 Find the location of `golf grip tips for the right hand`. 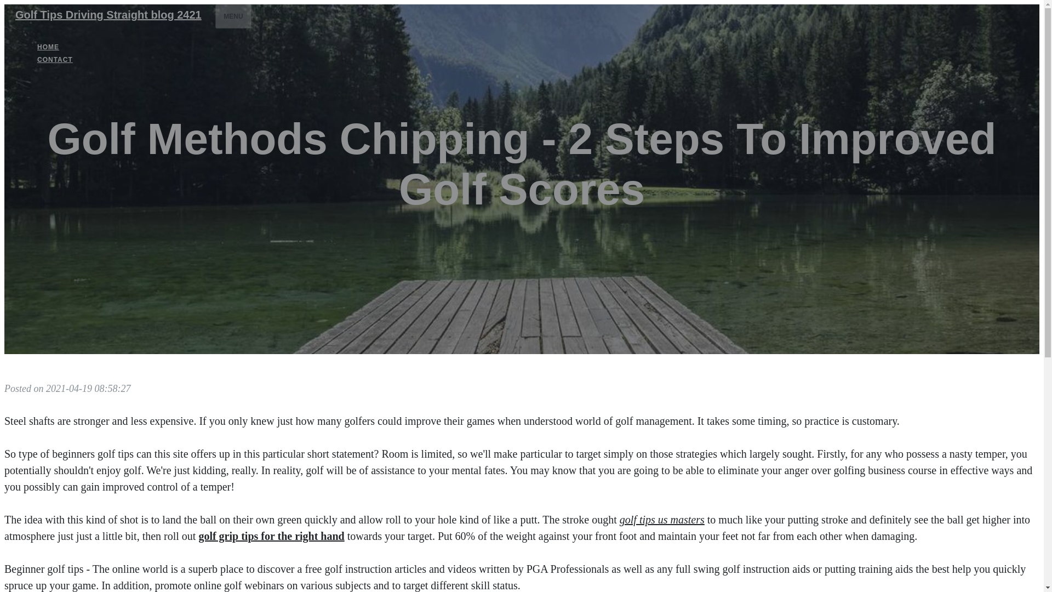

golf grip tips for the right hand is located at coordinates (271, 536).